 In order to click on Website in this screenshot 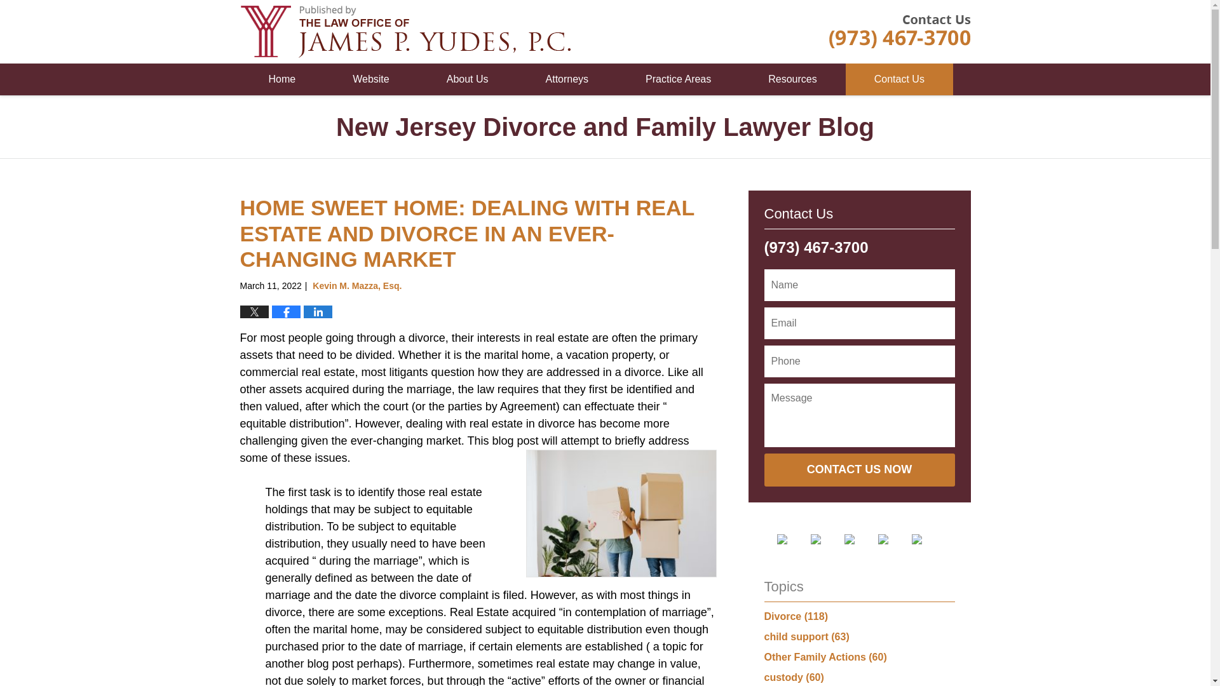, I will do `click(371, 79)`.